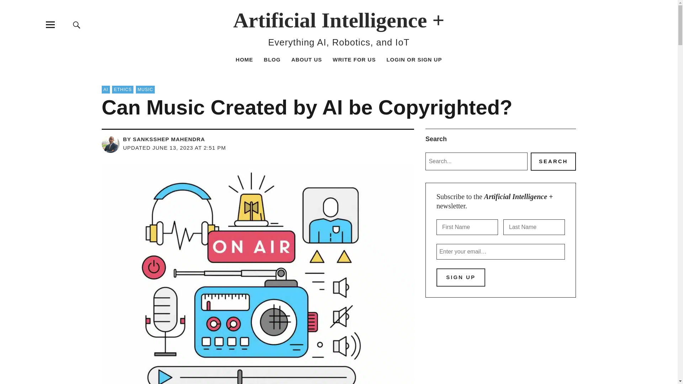 This screenshot has height=384, width=683. I want to click on MUSIC, so click(145, 90).